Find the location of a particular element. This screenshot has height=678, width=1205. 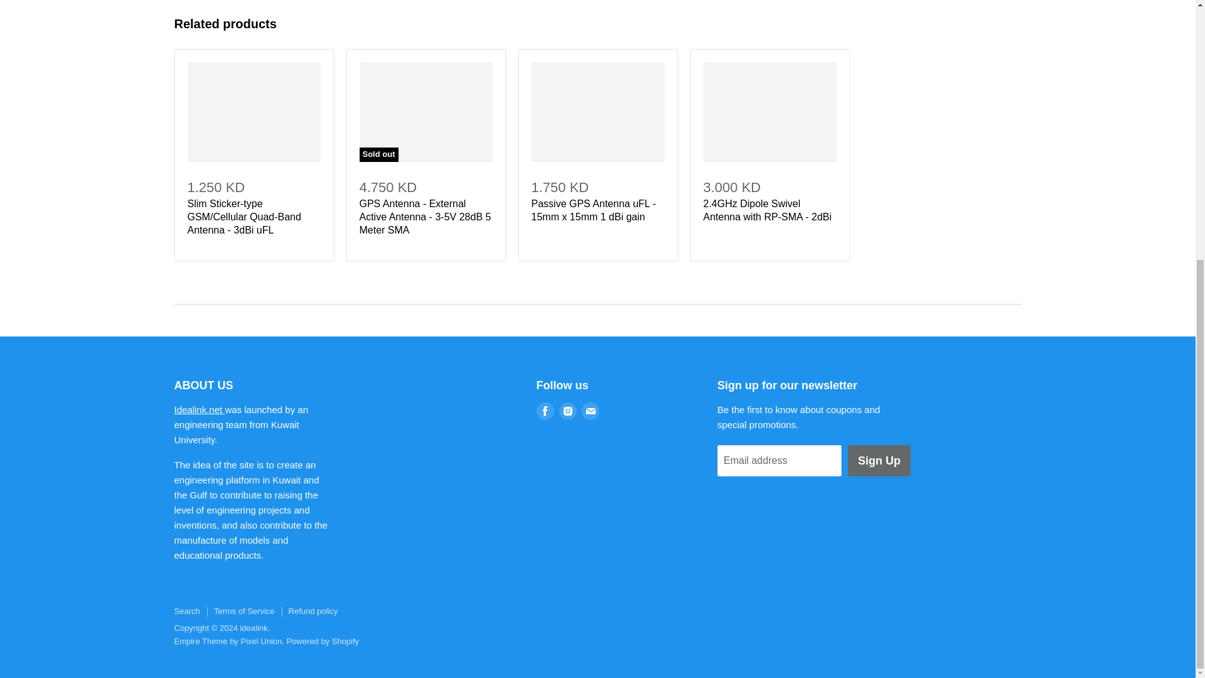

E-mail is located at coordinates (590, 411).